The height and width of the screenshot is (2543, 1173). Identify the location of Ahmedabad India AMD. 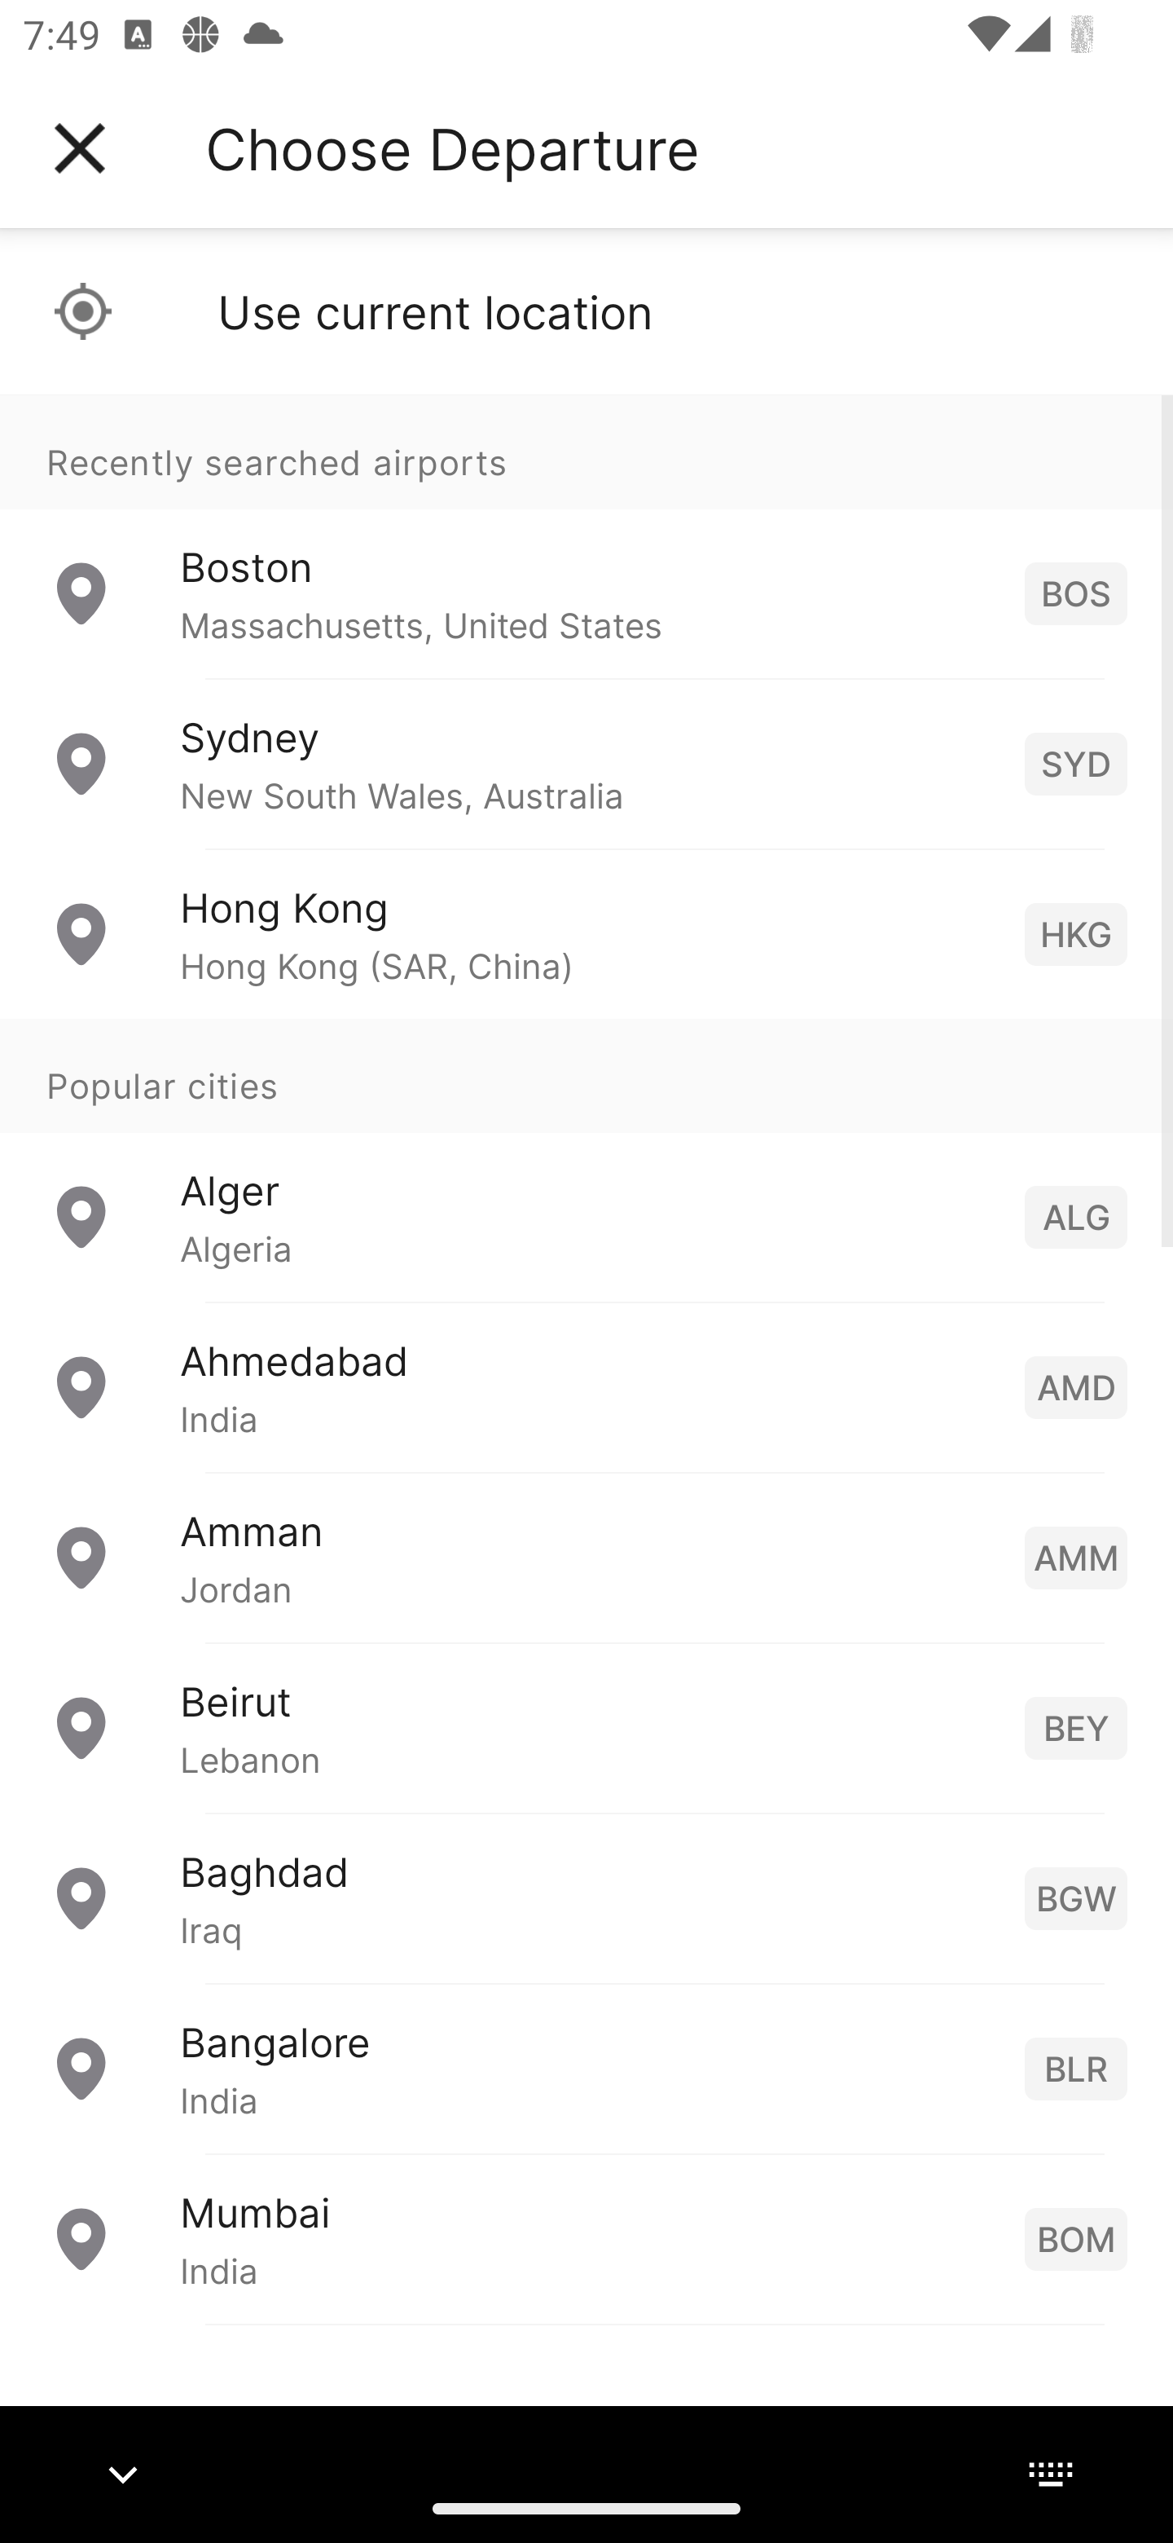
(586, 1387).